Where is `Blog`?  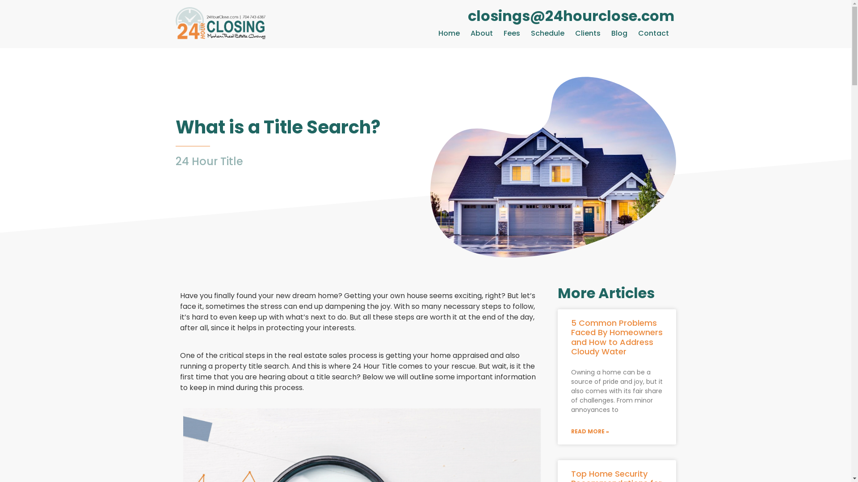
Blog is located at coordinates (619, 33).